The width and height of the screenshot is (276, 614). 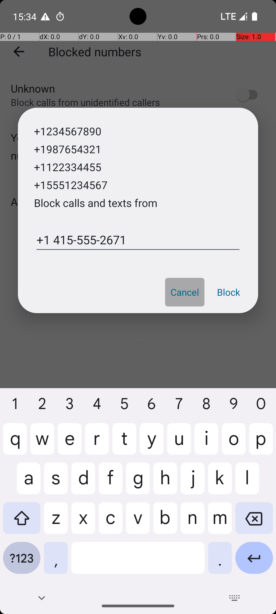 I want to click on e, so click(x=70, y=443).